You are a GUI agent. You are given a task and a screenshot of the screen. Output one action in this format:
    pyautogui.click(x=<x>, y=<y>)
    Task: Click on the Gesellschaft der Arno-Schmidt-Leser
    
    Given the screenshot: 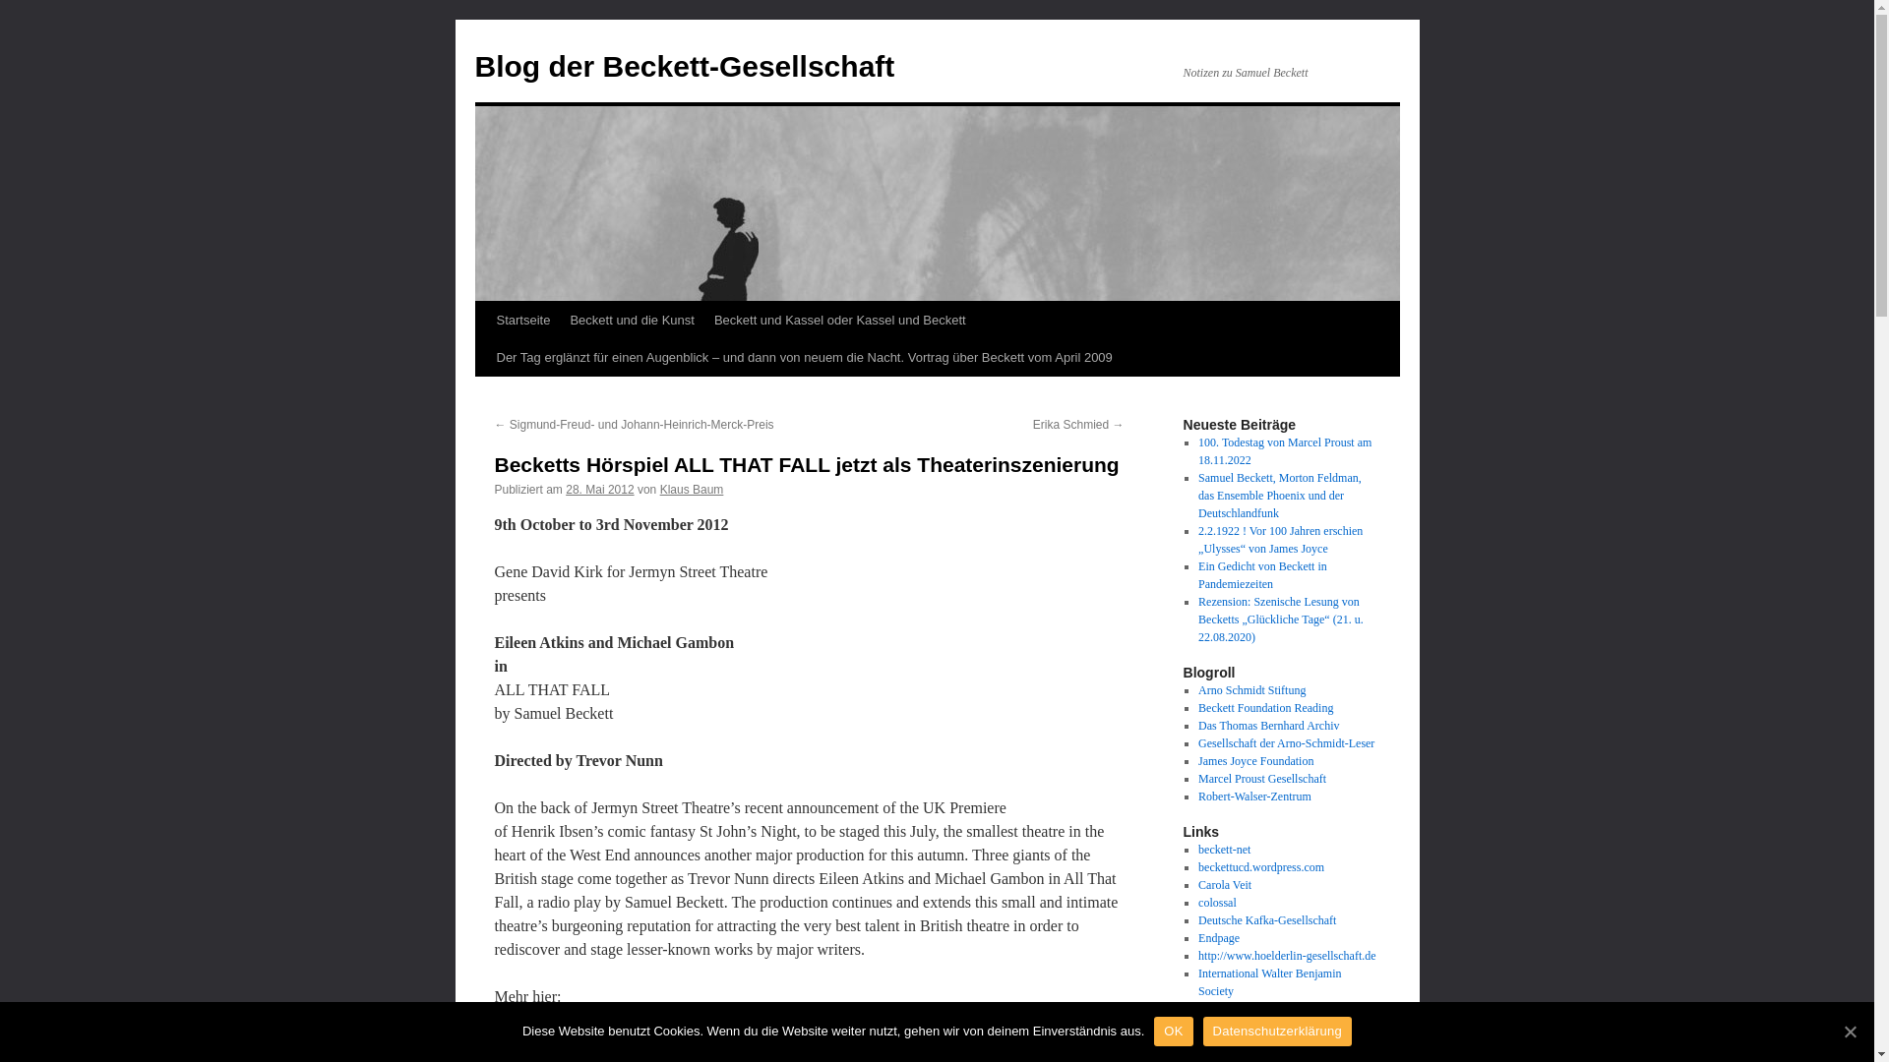 What is the action you would take?
    pyautogui.click(x=1286, y=743)
    